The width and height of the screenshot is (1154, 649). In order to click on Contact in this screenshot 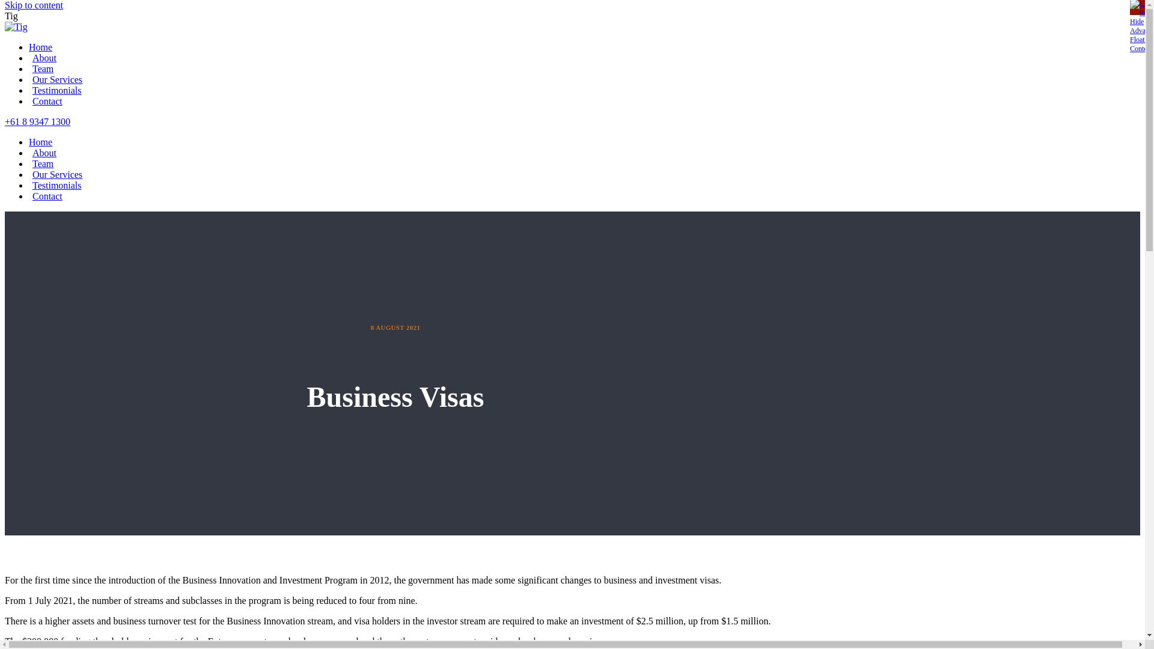, I will do `click(46, 196)`.